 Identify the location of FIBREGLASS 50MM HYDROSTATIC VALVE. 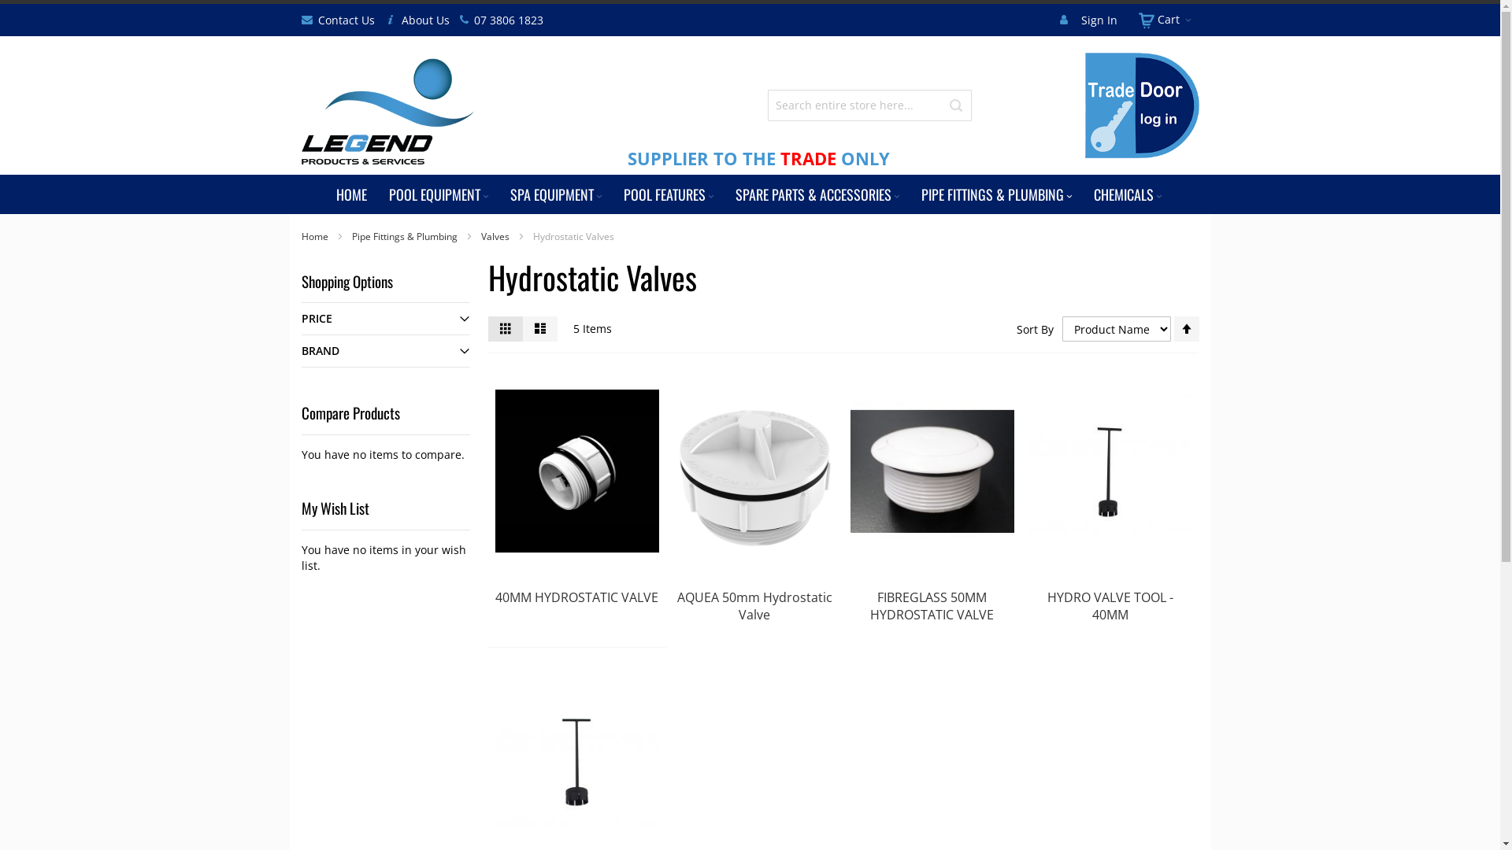
(932, 606).